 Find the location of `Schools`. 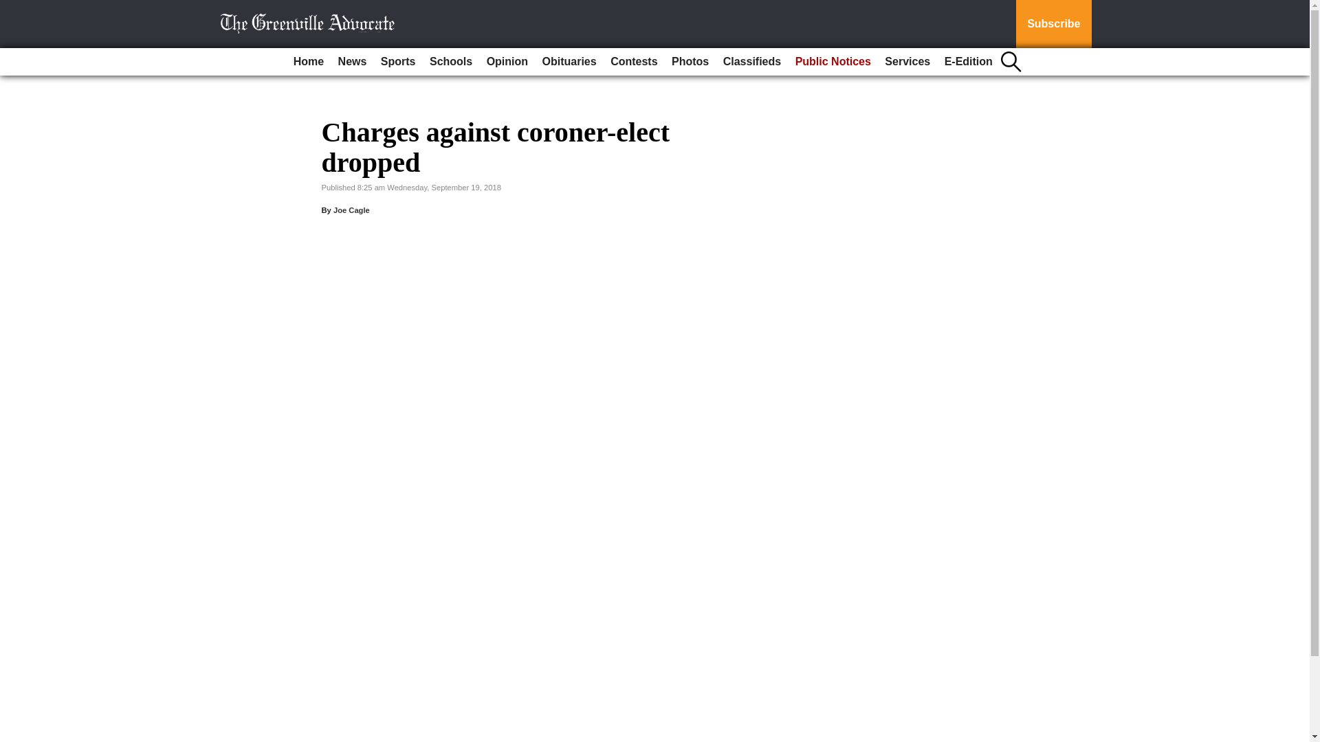

Schools is located at coordinates (451, 62).